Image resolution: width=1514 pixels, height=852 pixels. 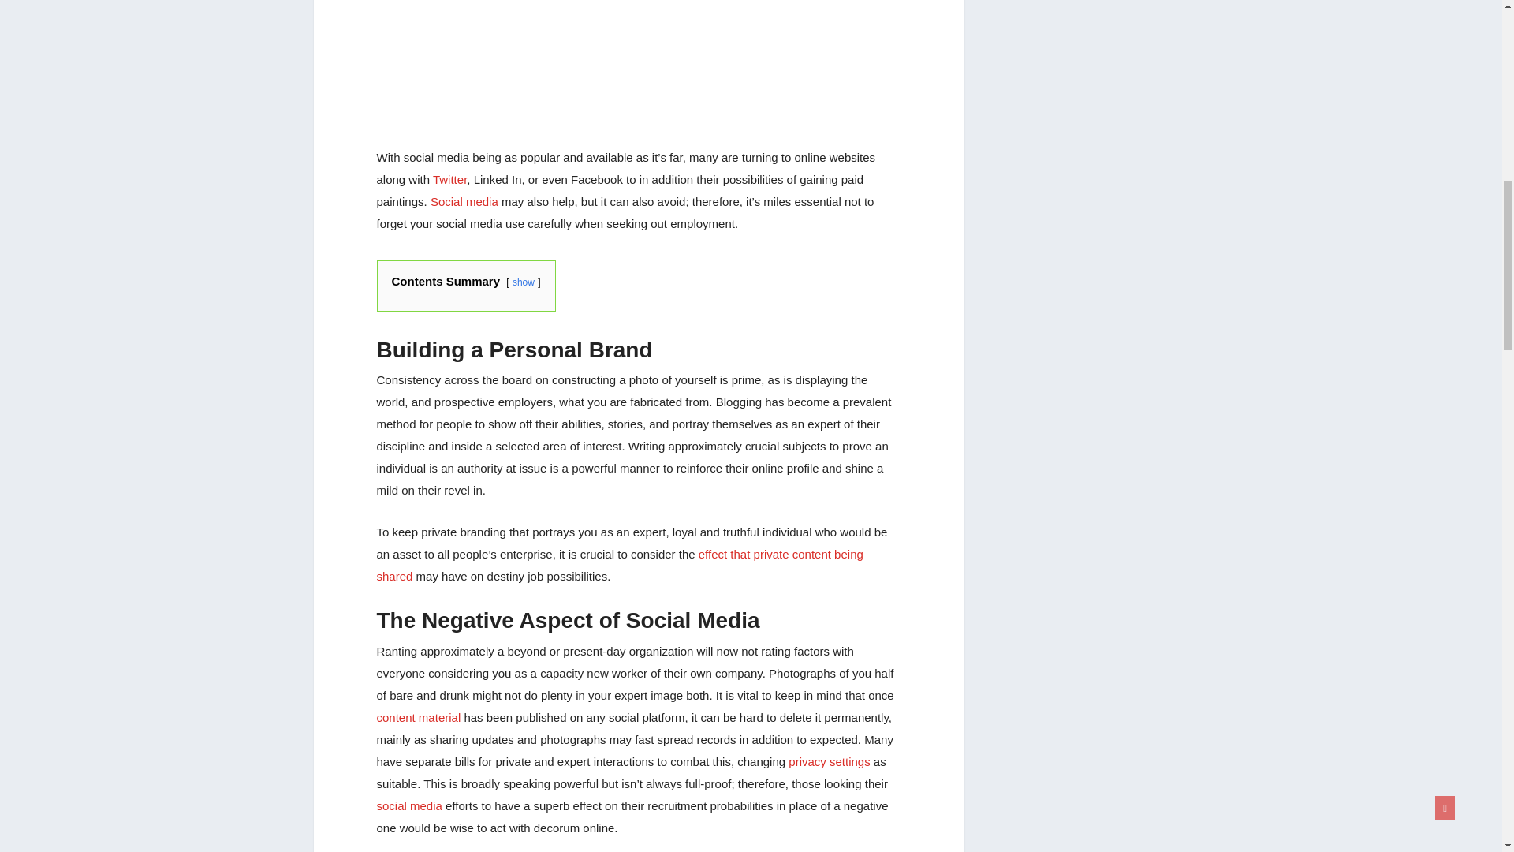 What do you see at coordinates (449, 180) in the screenshot?
I see `Twitter` at bounding box center [449, 180].